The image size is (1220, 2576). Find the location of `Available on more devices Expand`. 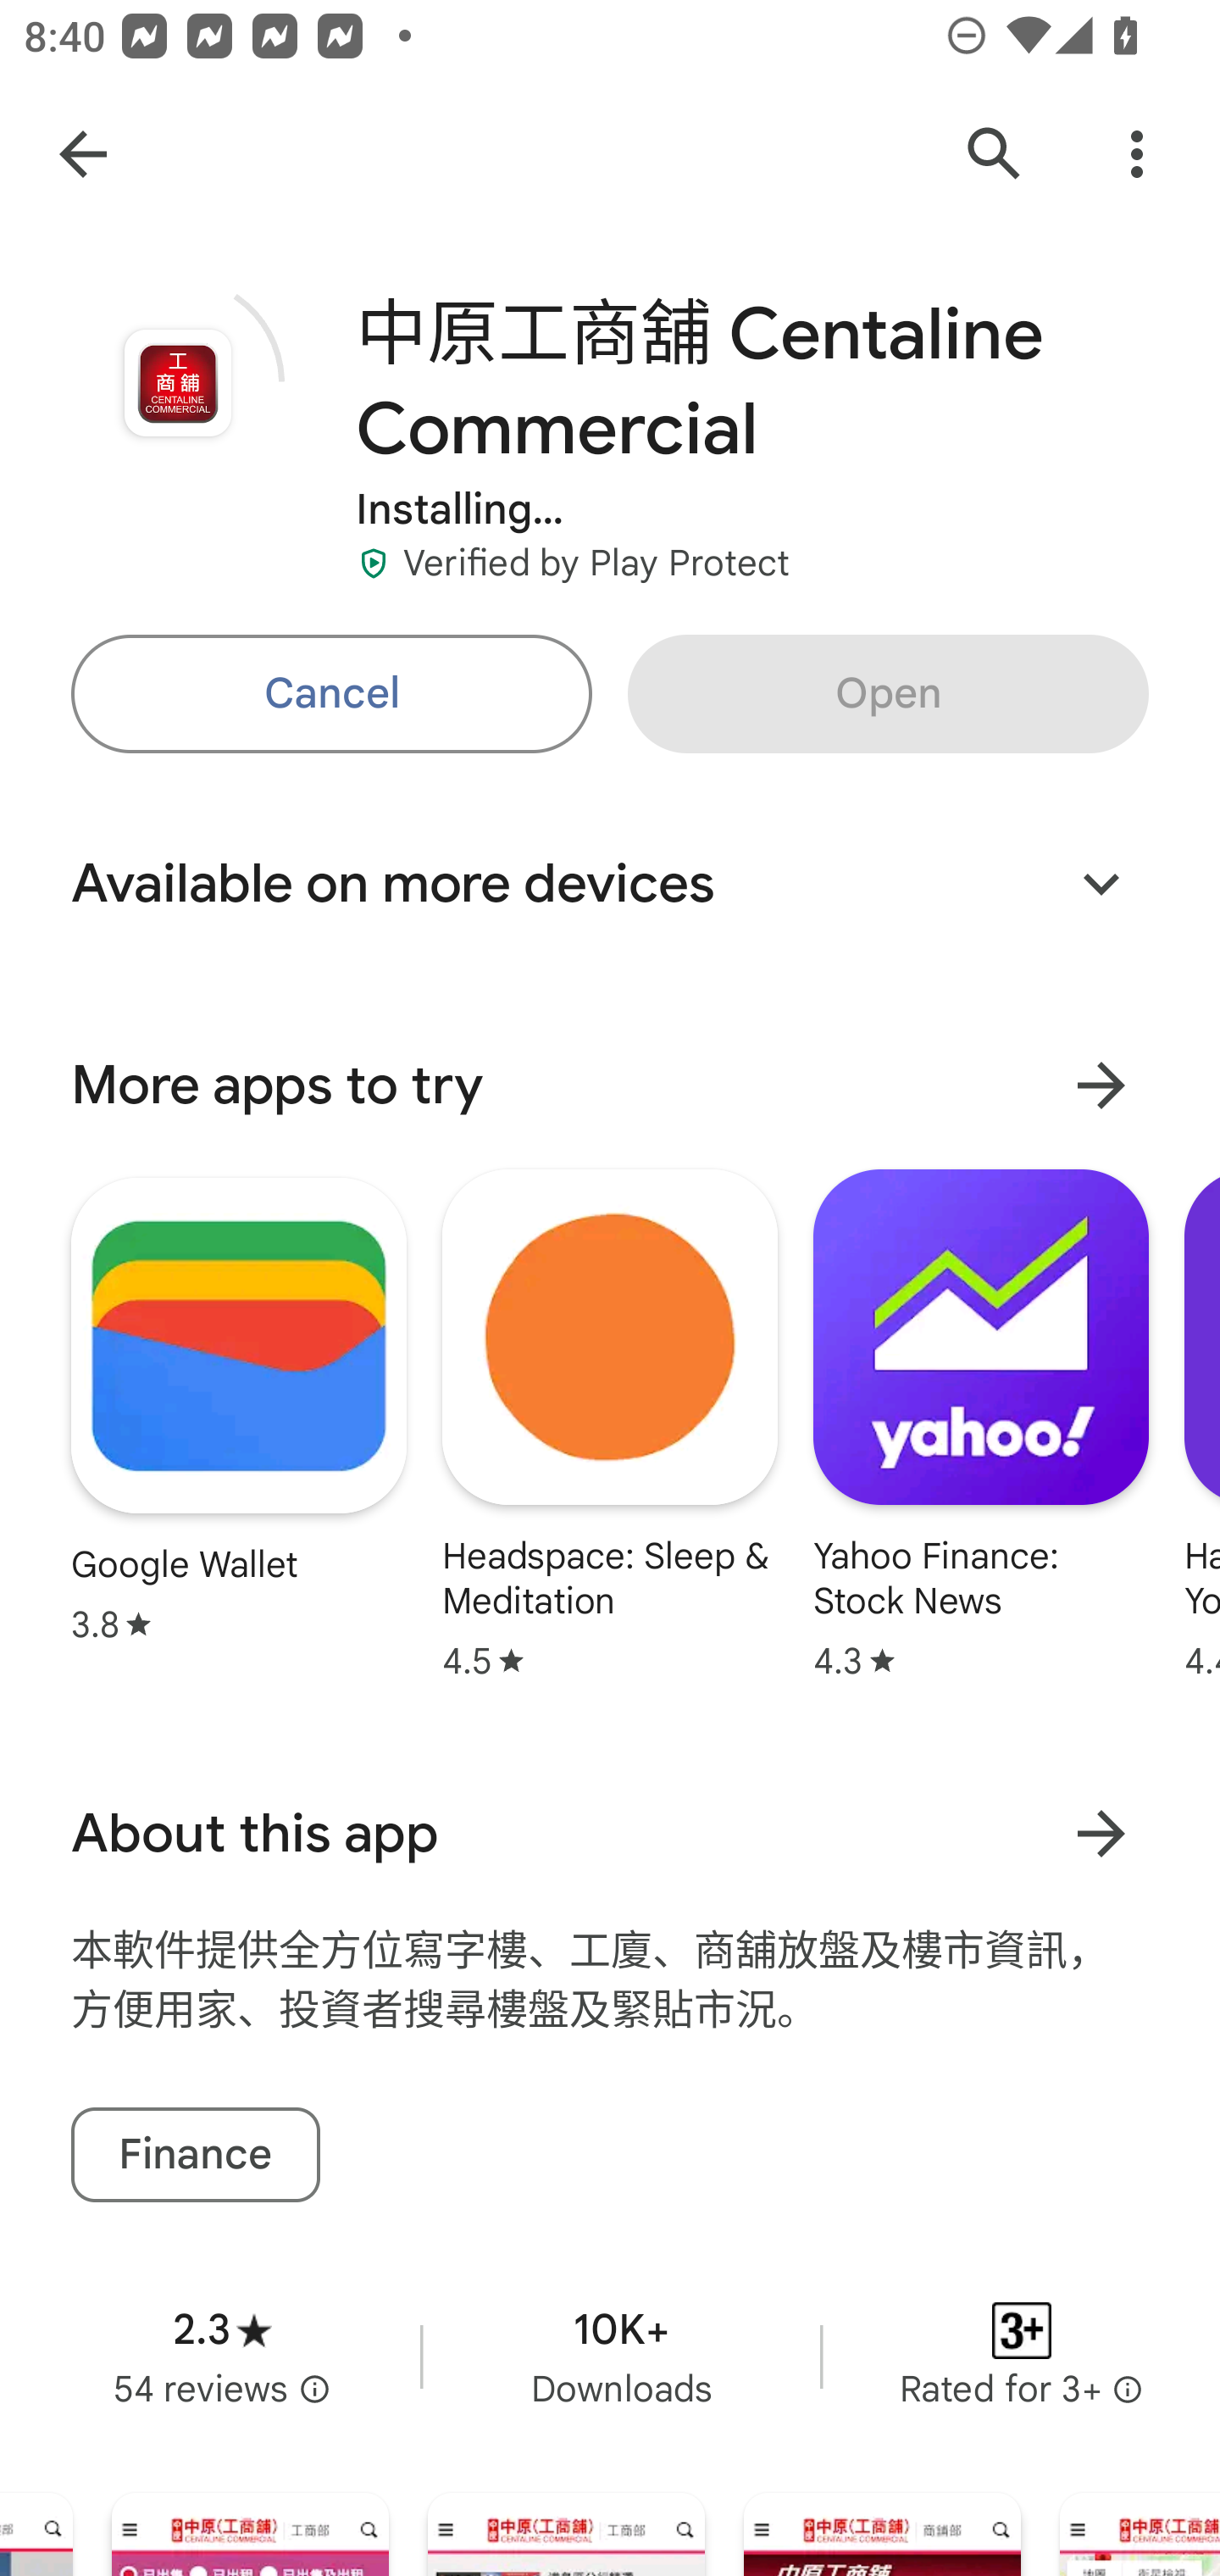

Available on more devices Expand is located at coordinates (610, 883).